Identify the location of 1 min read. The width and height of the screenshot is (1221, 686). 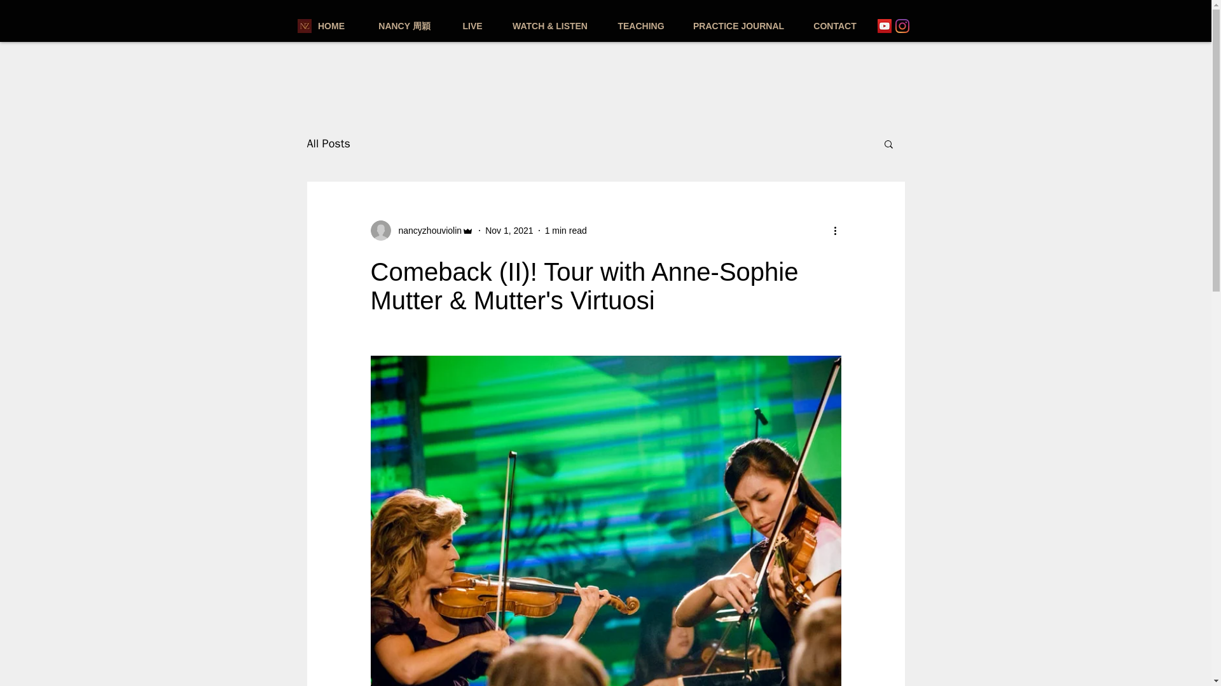
(566, 230).